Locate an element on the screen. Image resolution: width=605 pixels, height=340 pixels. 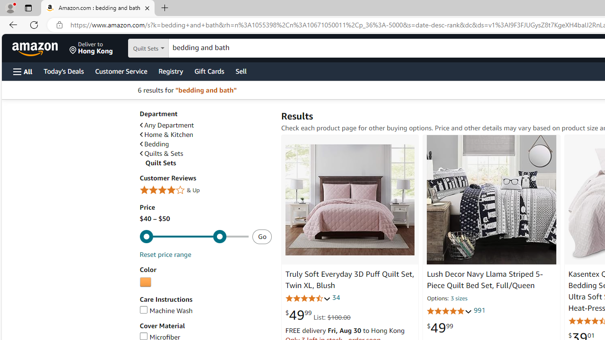
AutomationID: p_n_feature_twenty_browse-bin/3254105011 is located at coordinates (145, 282).